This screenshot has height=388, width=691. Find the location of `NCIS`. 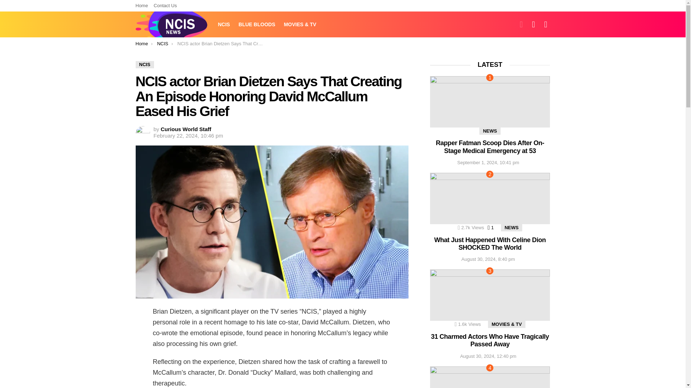

NCIS is located at coordinates (224, 24).